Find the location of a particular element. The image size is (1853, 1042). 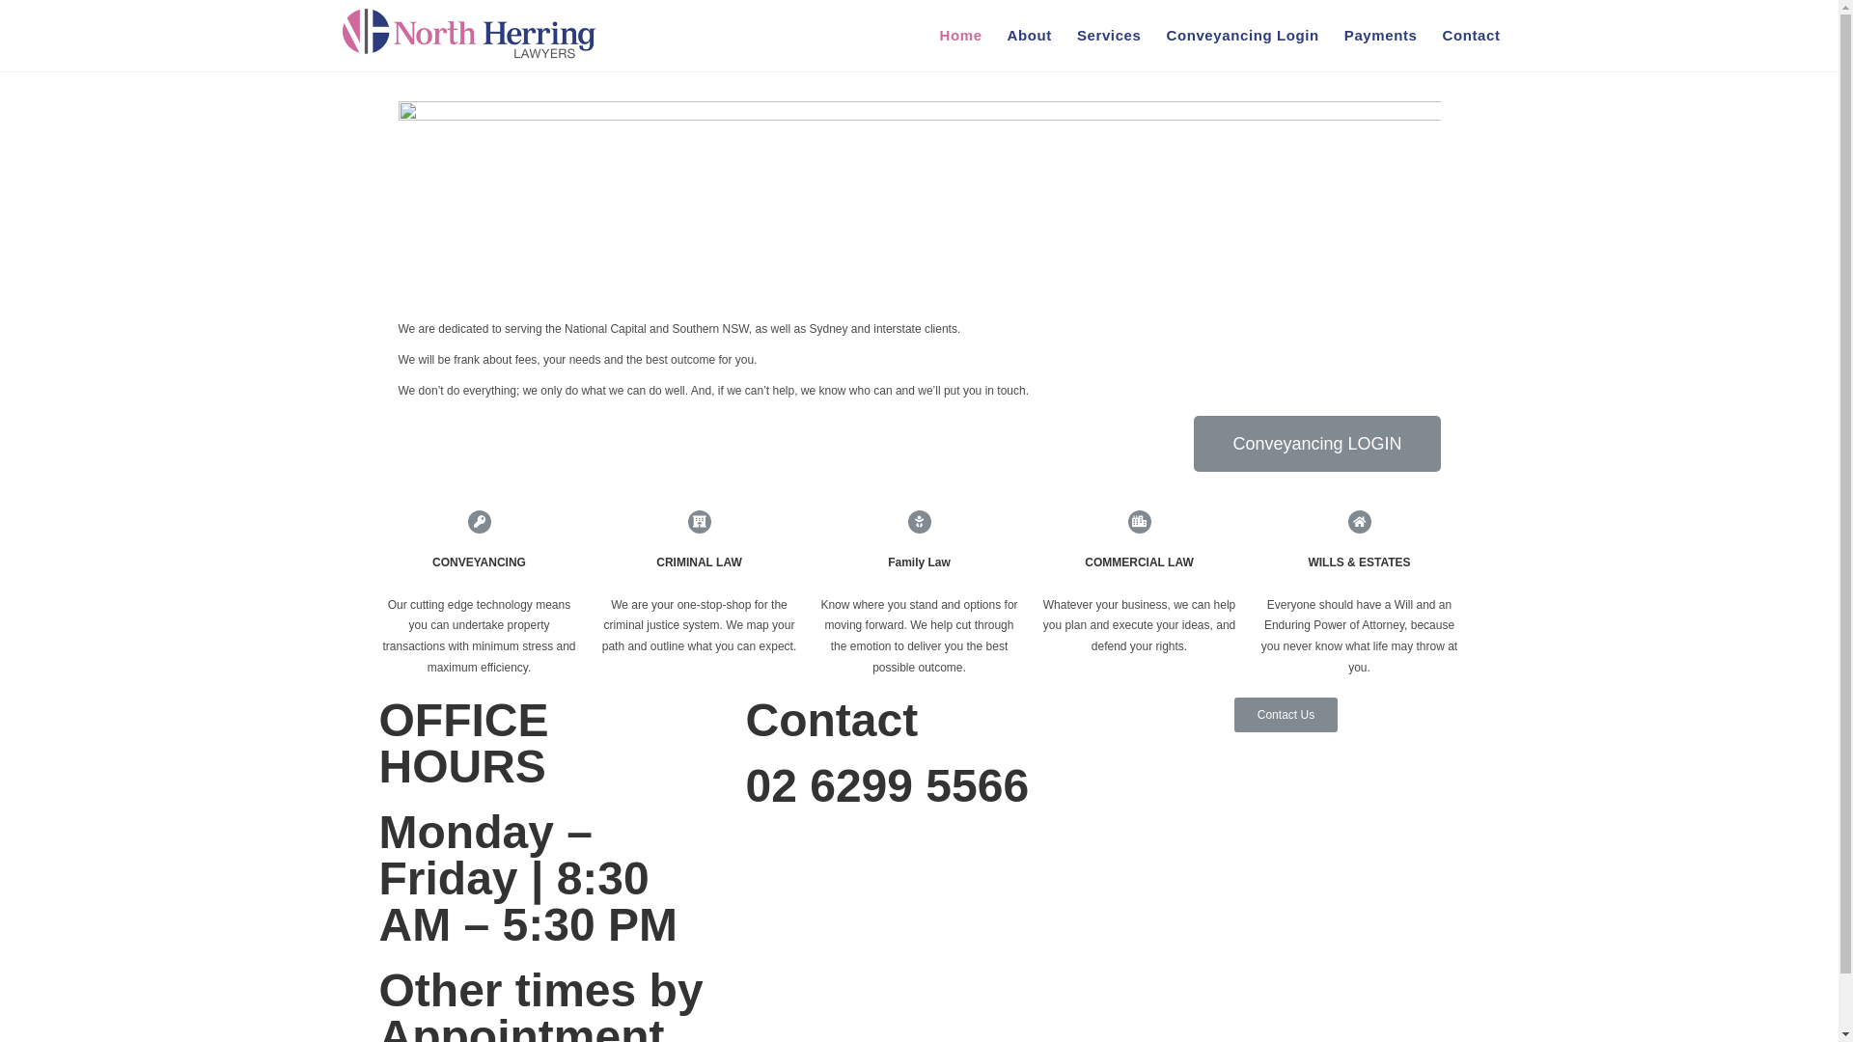

Contact is located at coordinates (1471, 36).